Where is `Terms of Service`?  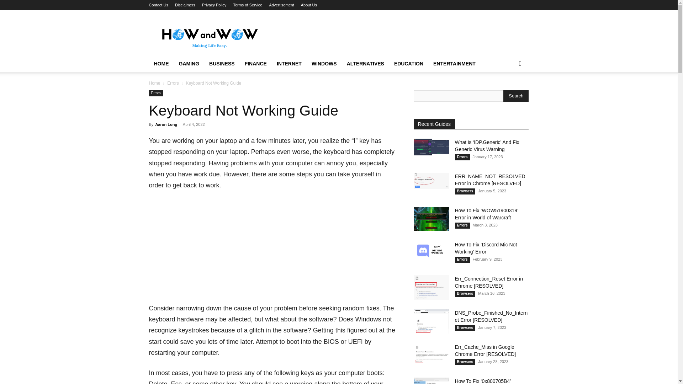 Terms of Service is located at coordinates (248, 5).